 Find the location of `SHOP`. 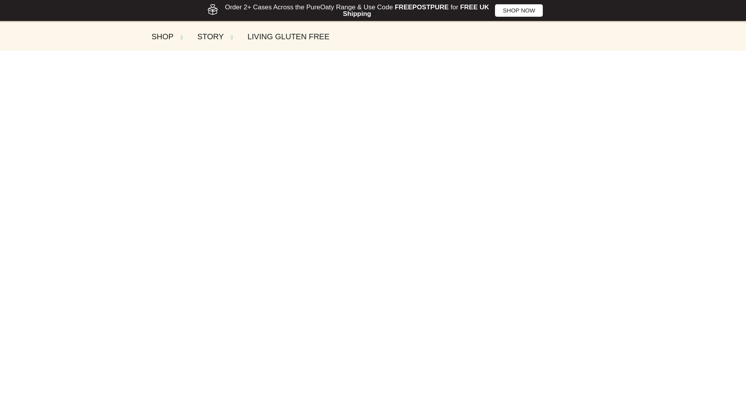

SHOP is located at coordinates (169, 37).